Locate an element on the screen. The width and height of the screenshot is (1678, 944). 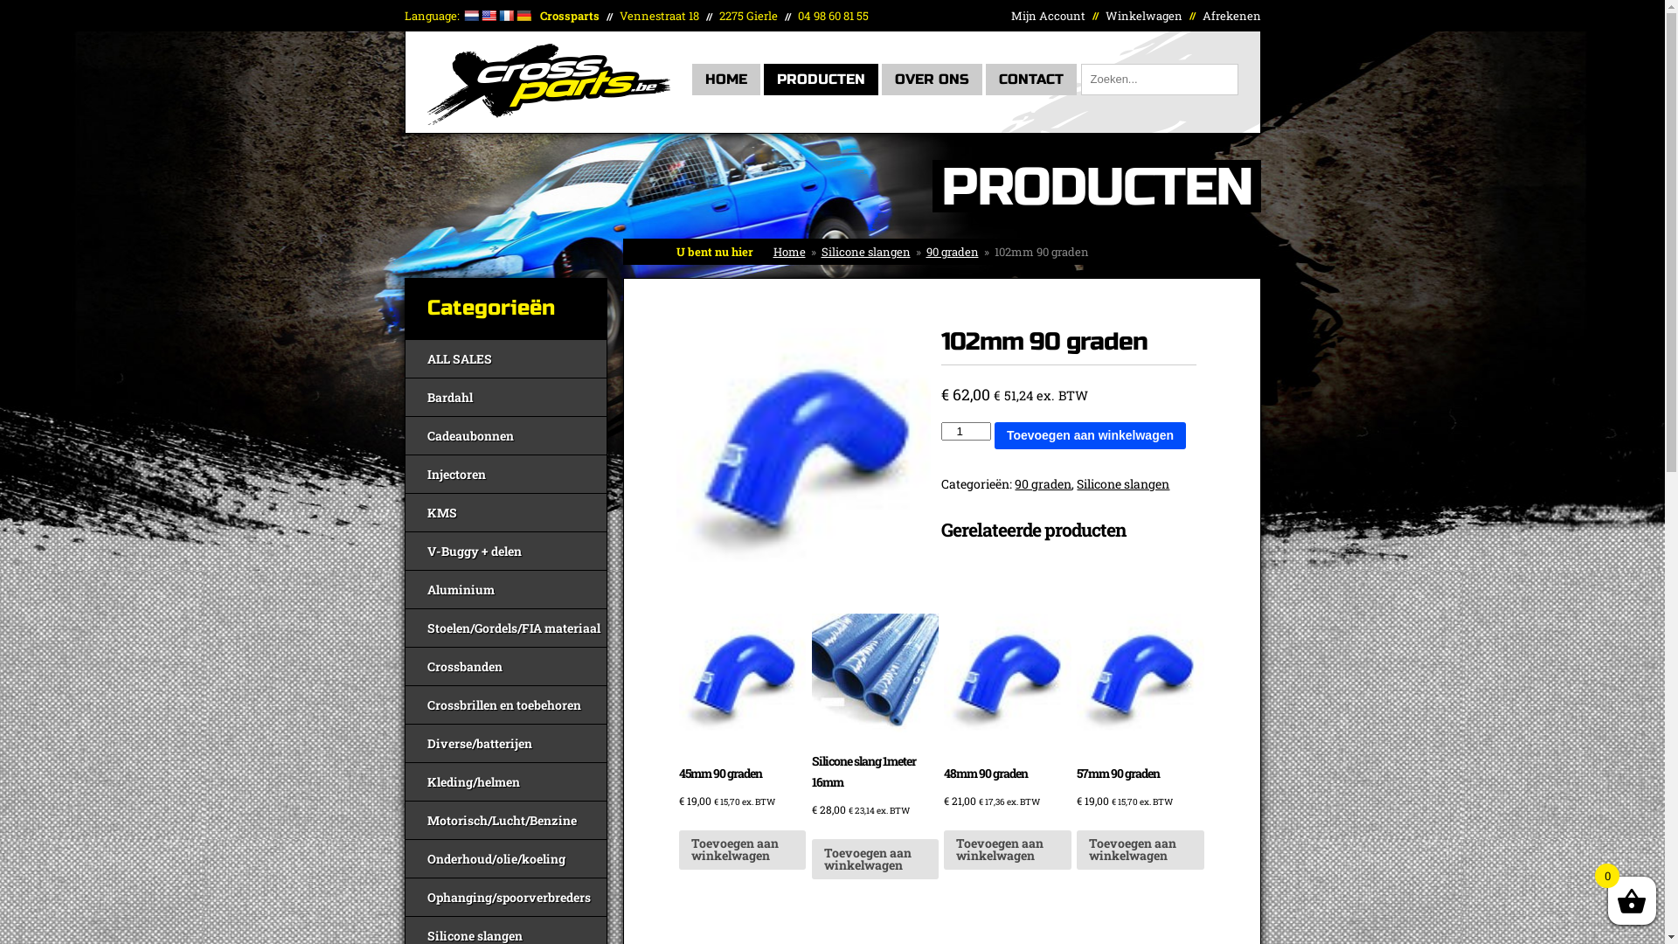
Winkelwagen is located at coordinates (1143, 16).